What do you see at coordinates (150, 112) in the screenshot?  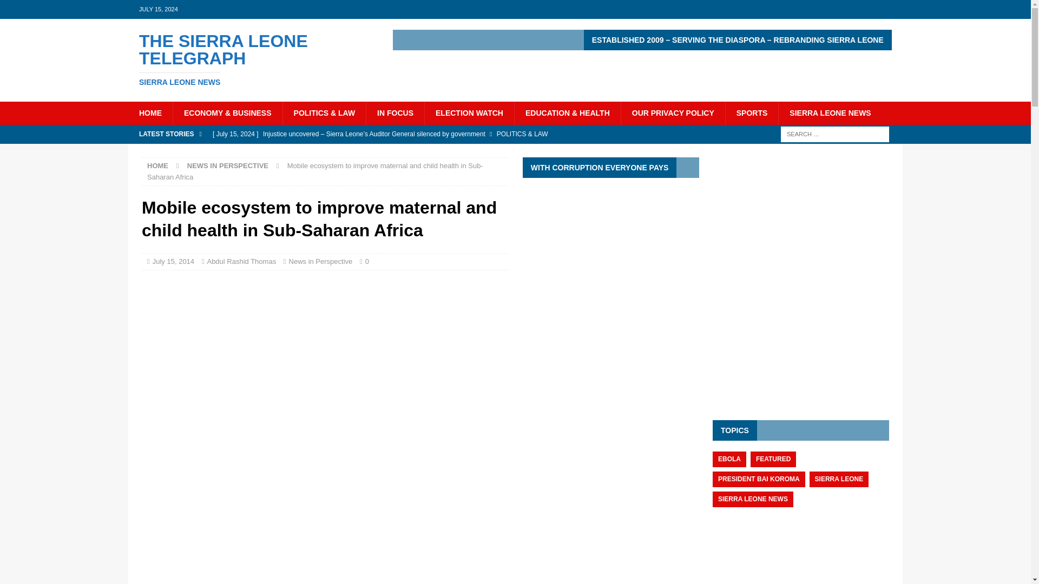 I see `July 15, 2014` at bounding box center [150, 112].